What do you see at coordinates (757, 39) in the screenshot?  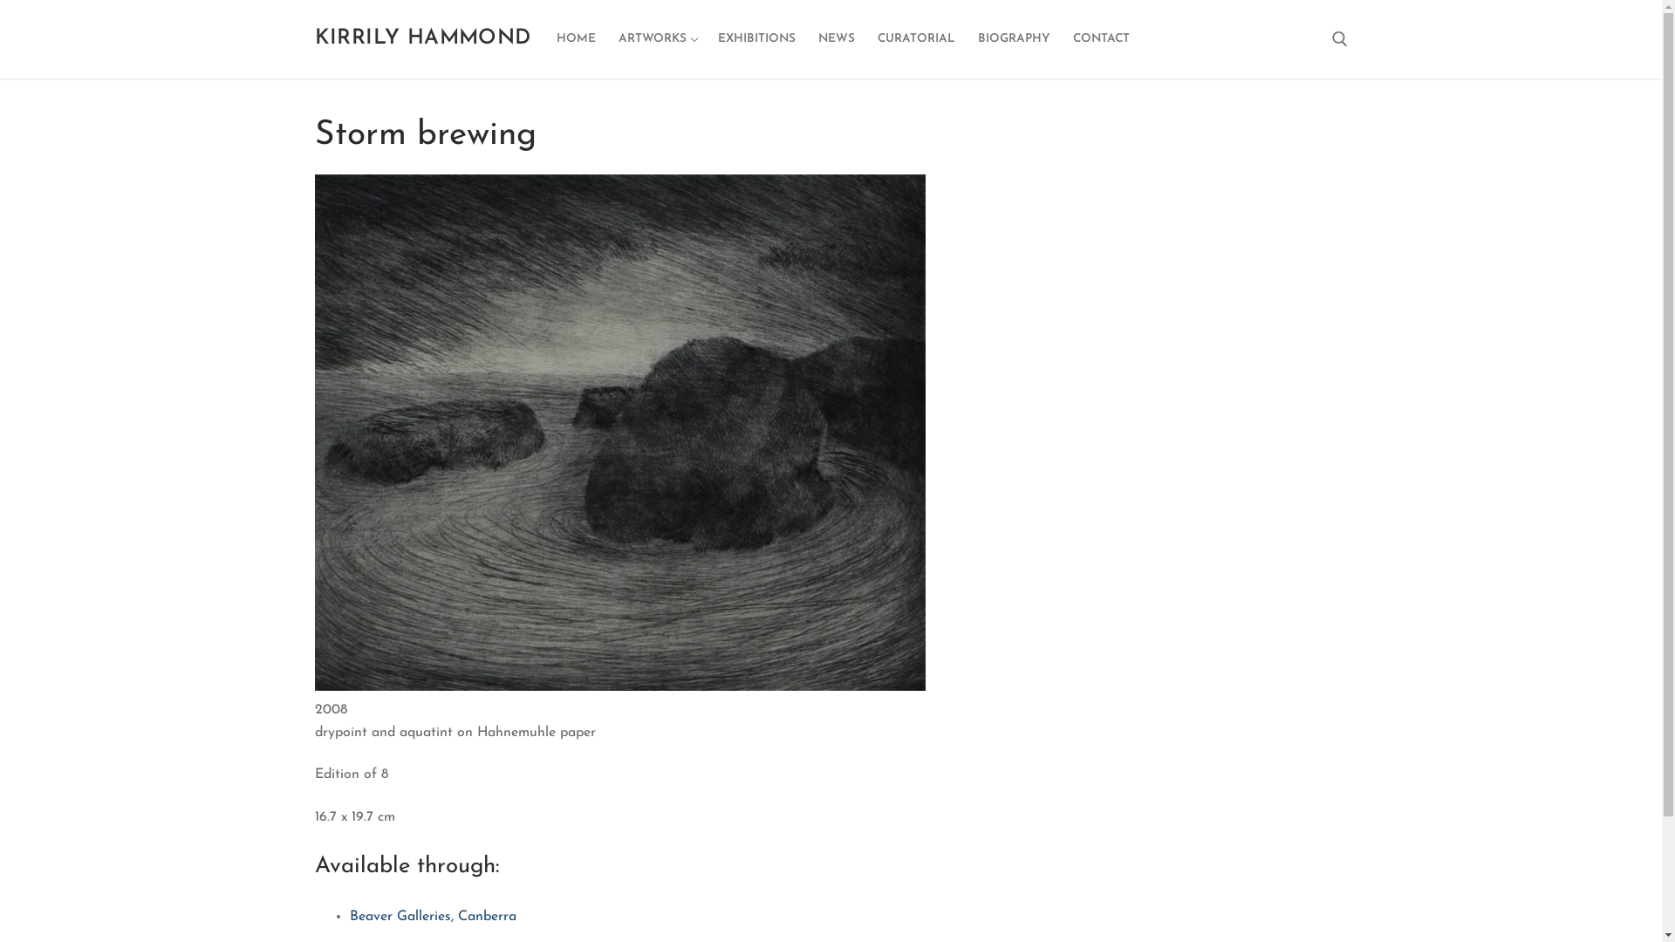 I see `EXHIBITIONS` at bounding box center [757, 39].